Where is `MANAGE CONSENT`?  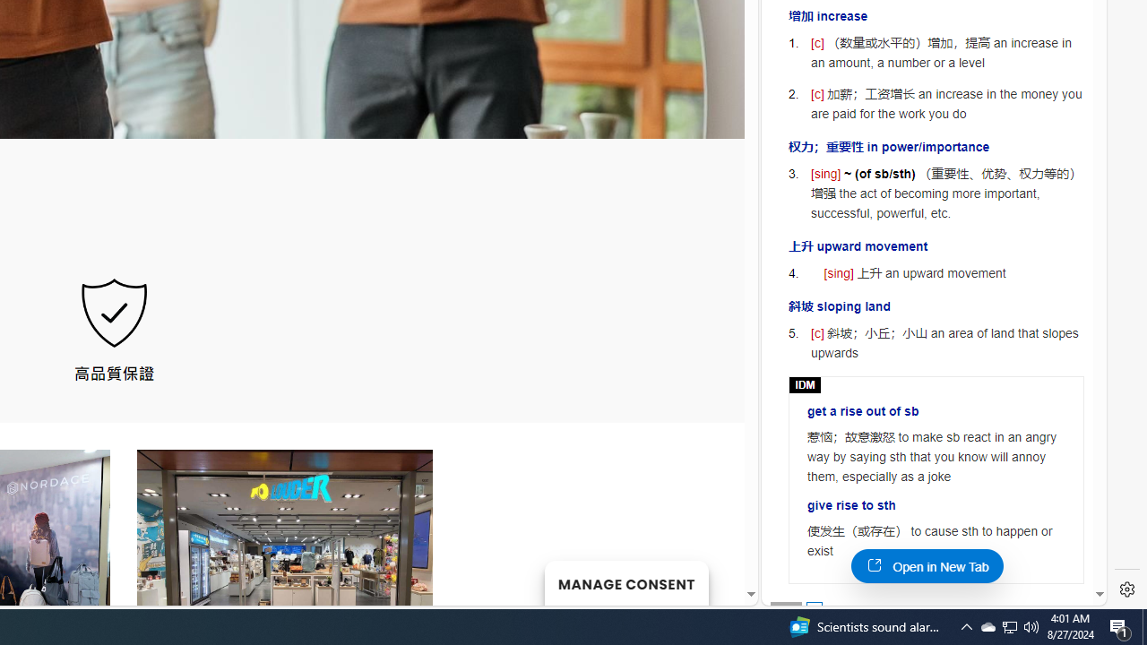
MANAGE CONSENT is located at coordinates (625, 582).